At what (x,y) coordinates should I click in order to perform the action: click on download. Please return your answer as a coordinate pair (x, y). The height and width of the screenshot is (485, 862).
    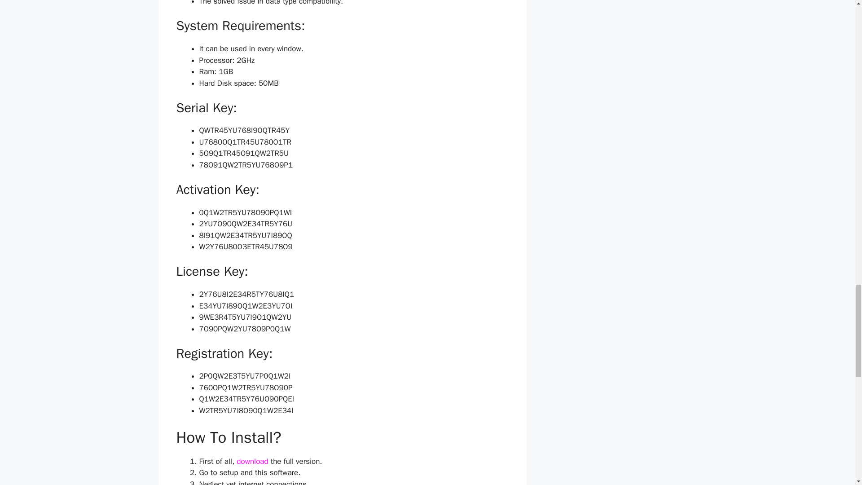
    Looking at the image, I should click on (252, 461).